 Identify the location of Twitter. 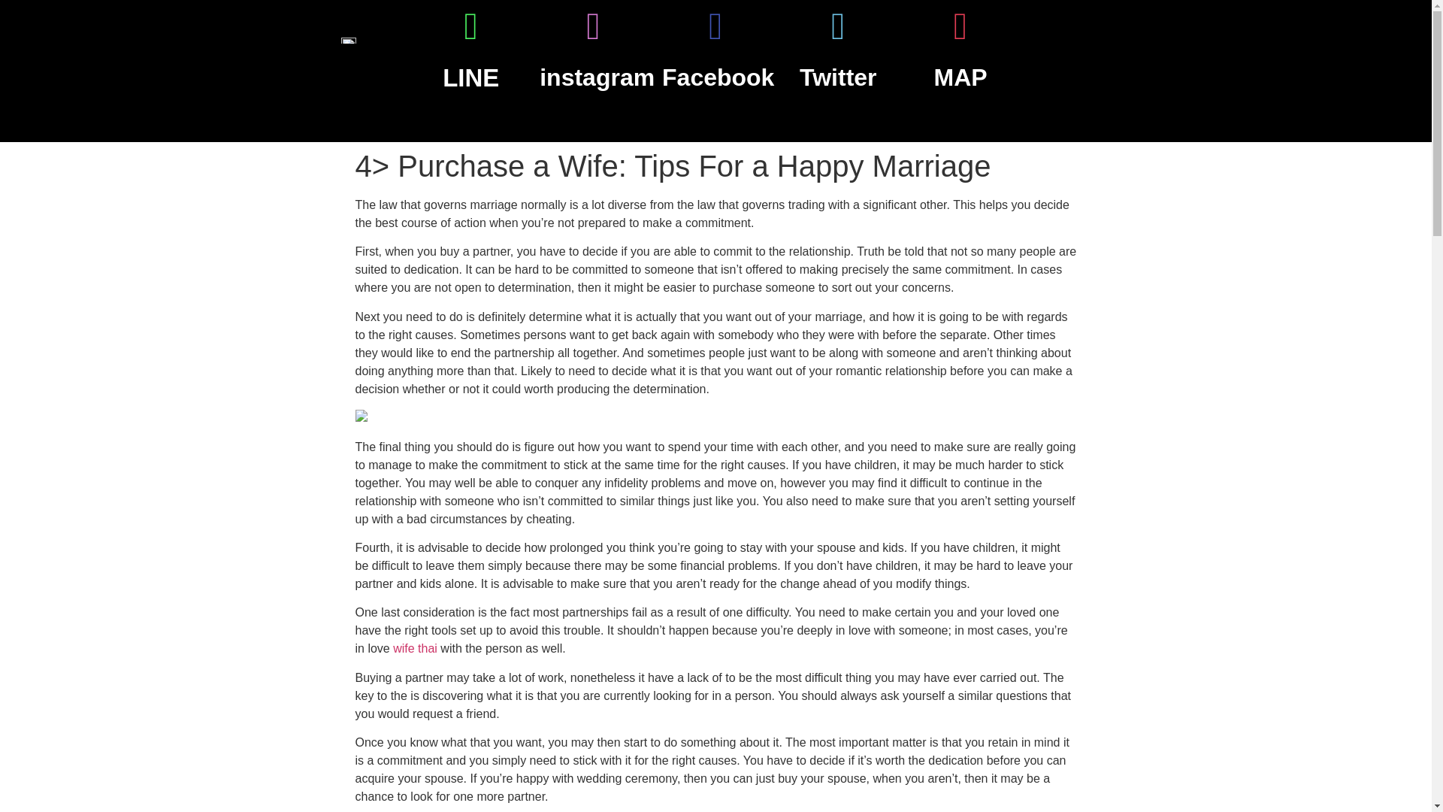
(838, 77).